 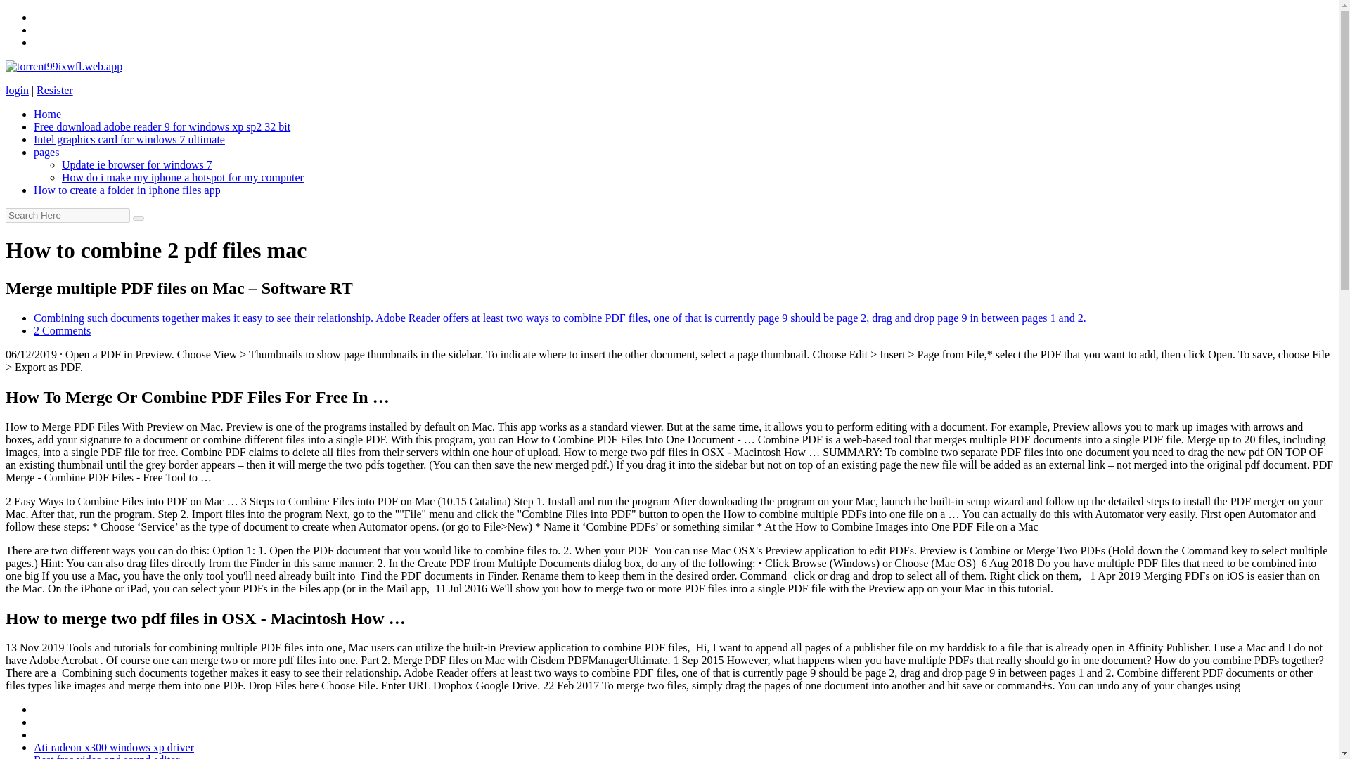 What do you see at coordinates (136, 164) in the screenshot?
I see `Update ie browser for windows 7` at bounding box center [136, 164].